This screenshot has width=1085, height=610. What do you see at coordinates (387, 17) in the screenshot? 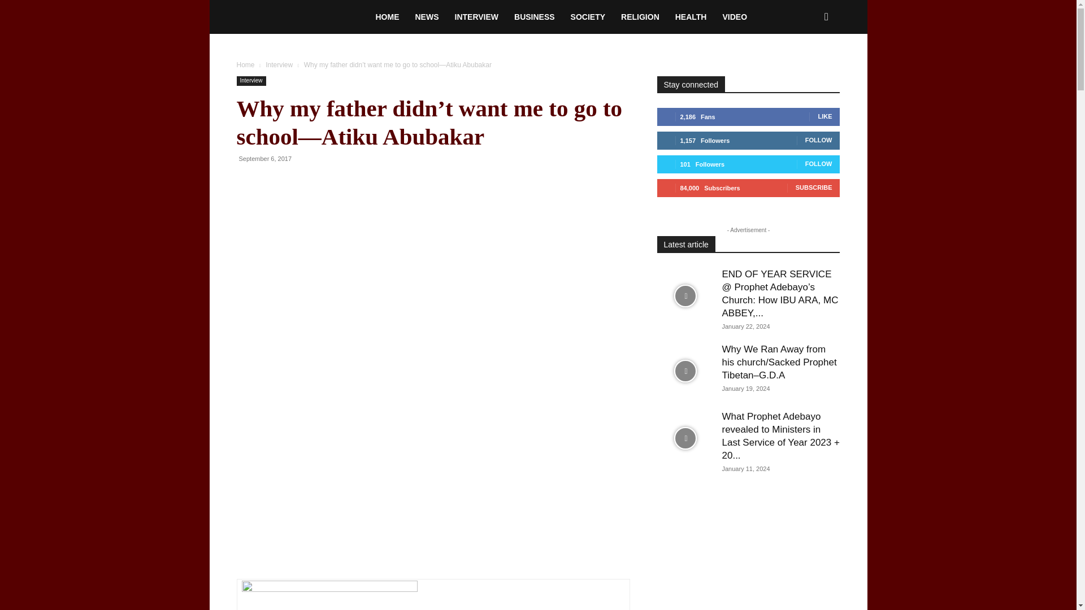
I see `HOME` at bounding box center [387, 17].